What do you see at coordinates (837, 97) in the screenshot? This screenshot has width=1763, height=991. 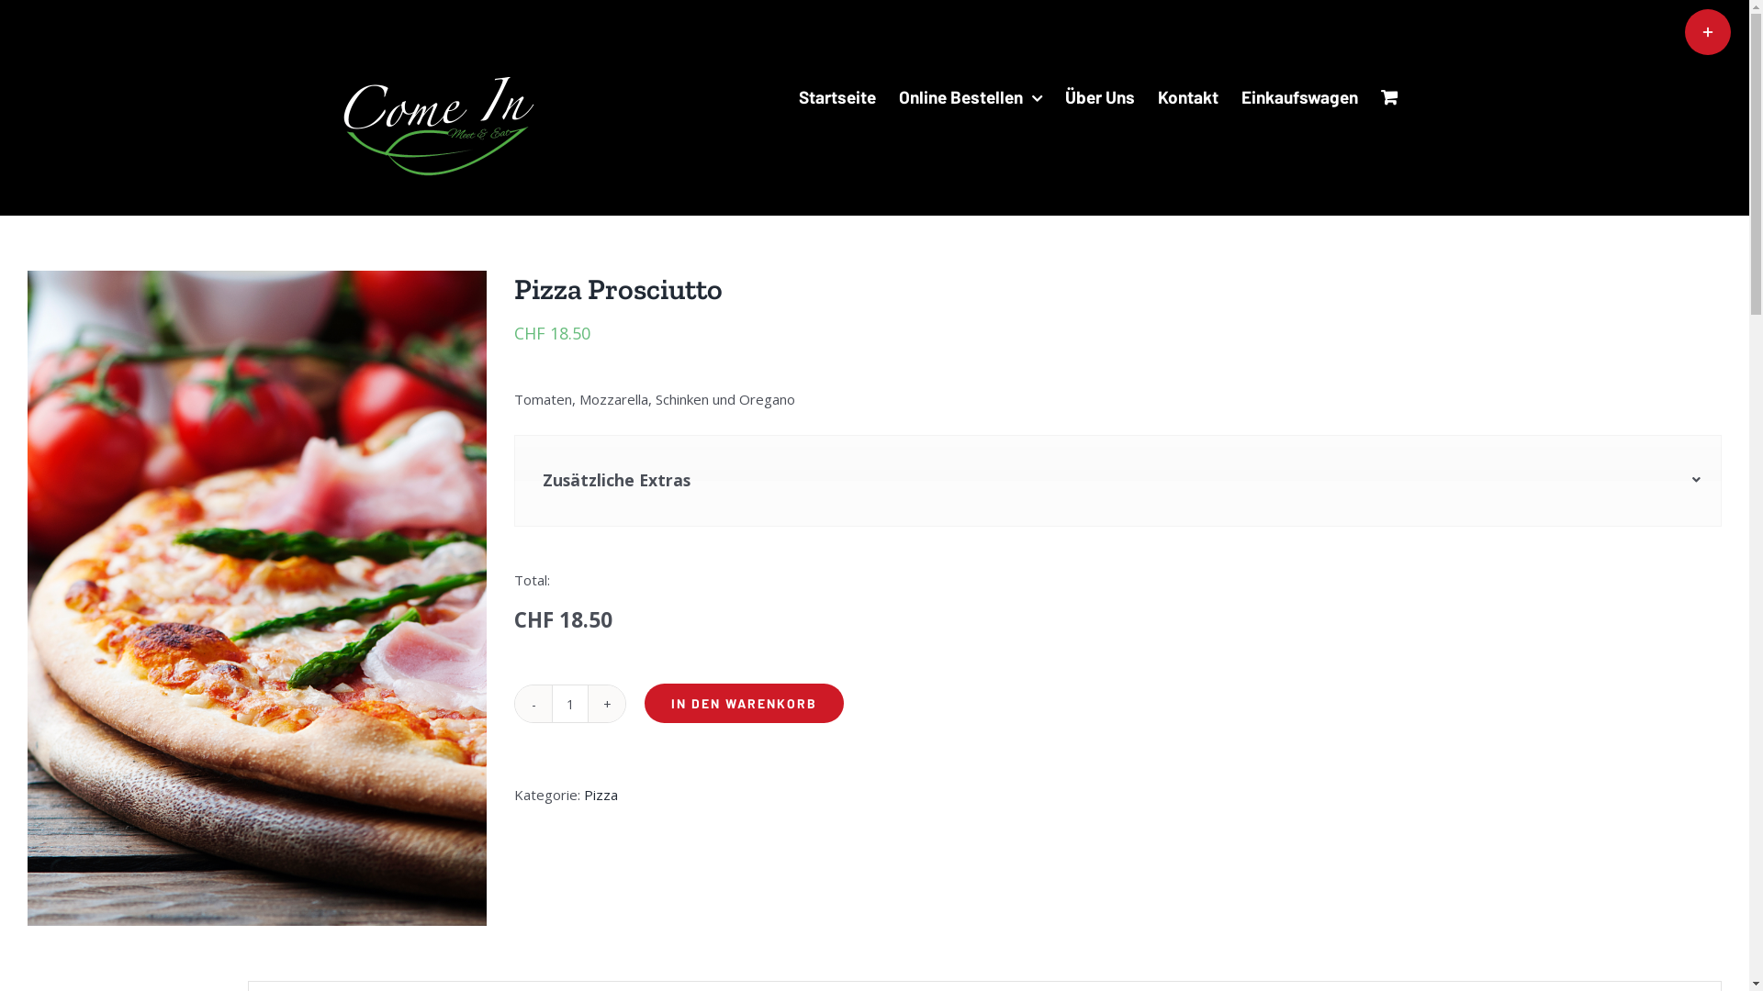 I see `Startseite` at bounding box center [837, 97].